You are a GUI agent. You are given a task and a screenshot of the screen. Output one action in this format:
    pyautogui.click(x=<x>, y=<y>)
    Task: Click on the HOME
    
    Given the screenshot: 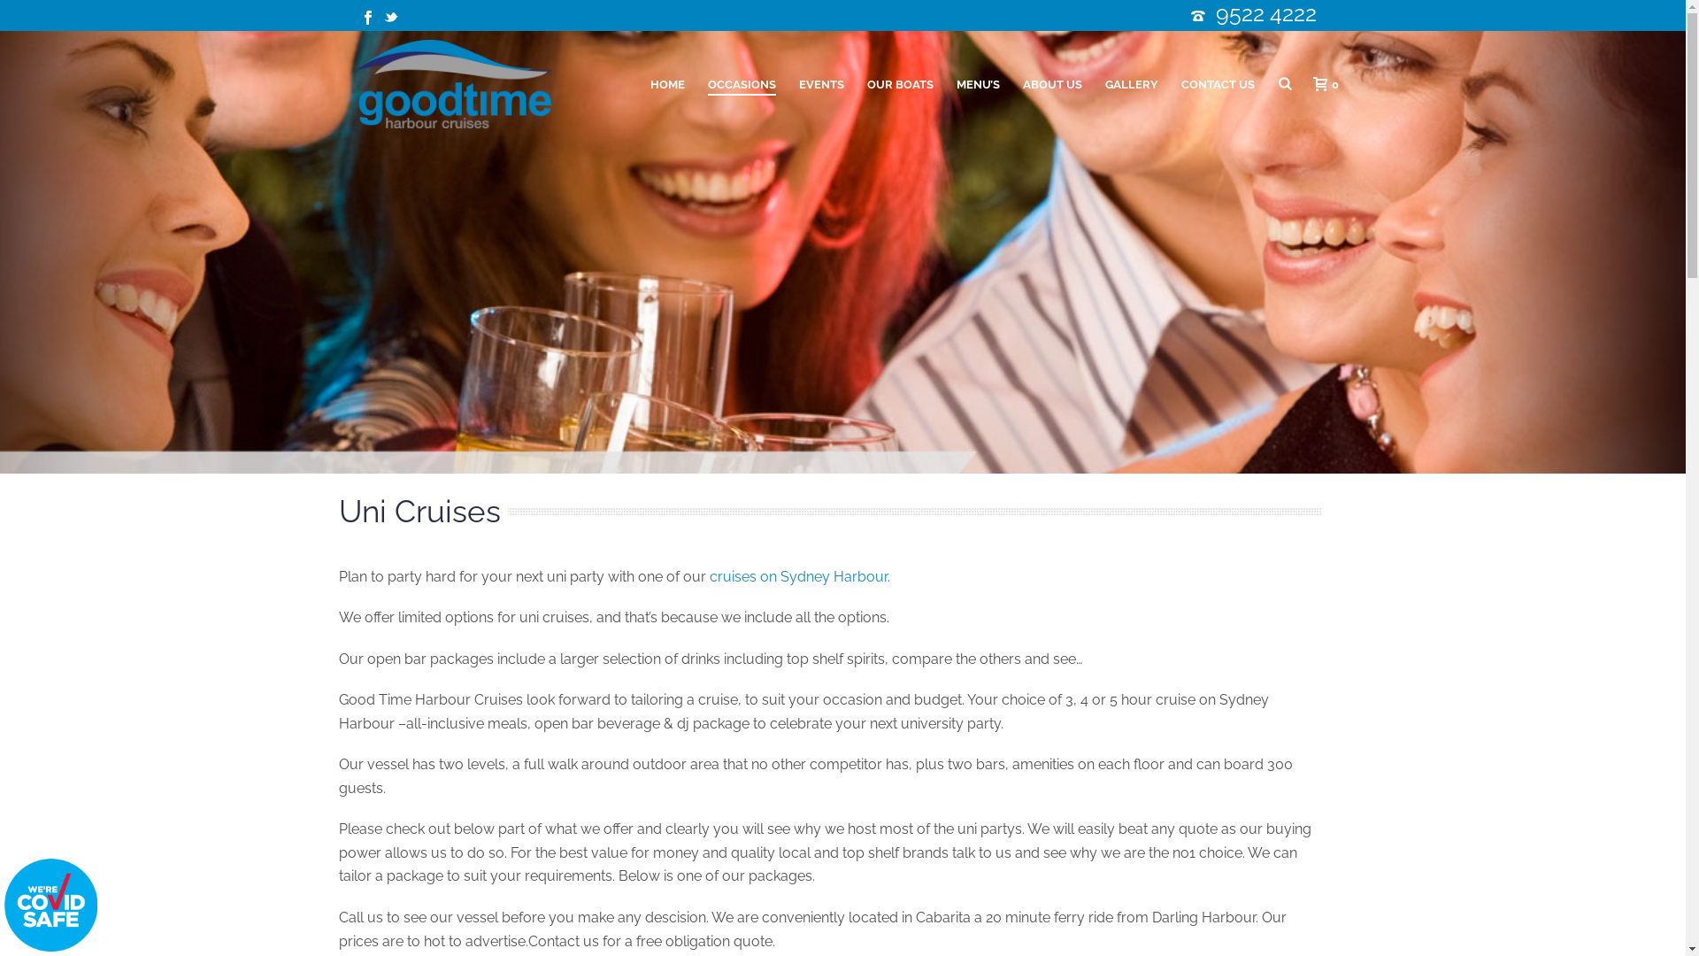 What is the action you would take?
    pyautogui.click(x=667, y=85)
    